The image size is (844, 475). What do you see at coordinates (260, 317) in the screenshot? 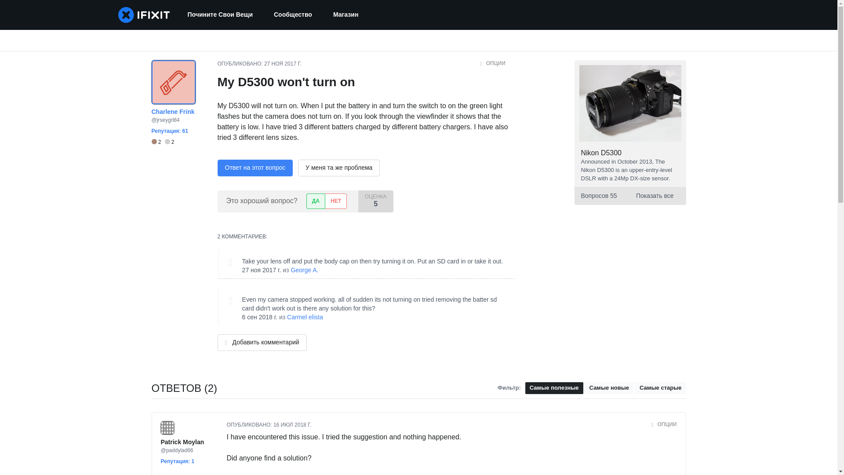
I see `Thu, 06 Sep 2018 08:26:31 -0700` at bounding box center [260, 317].